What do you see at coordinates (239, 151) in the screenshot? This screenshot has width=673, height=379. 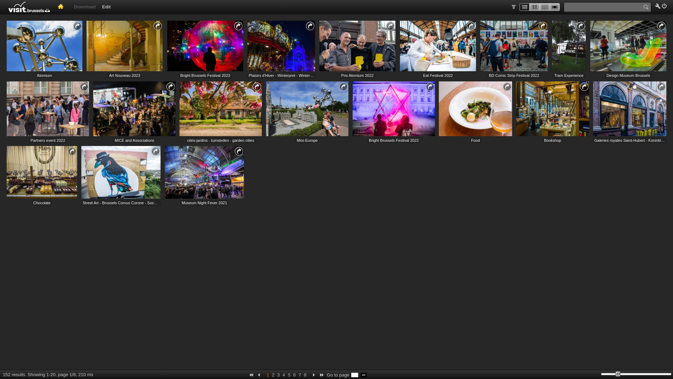 I see `Show content` at bounding box center [239, 151].